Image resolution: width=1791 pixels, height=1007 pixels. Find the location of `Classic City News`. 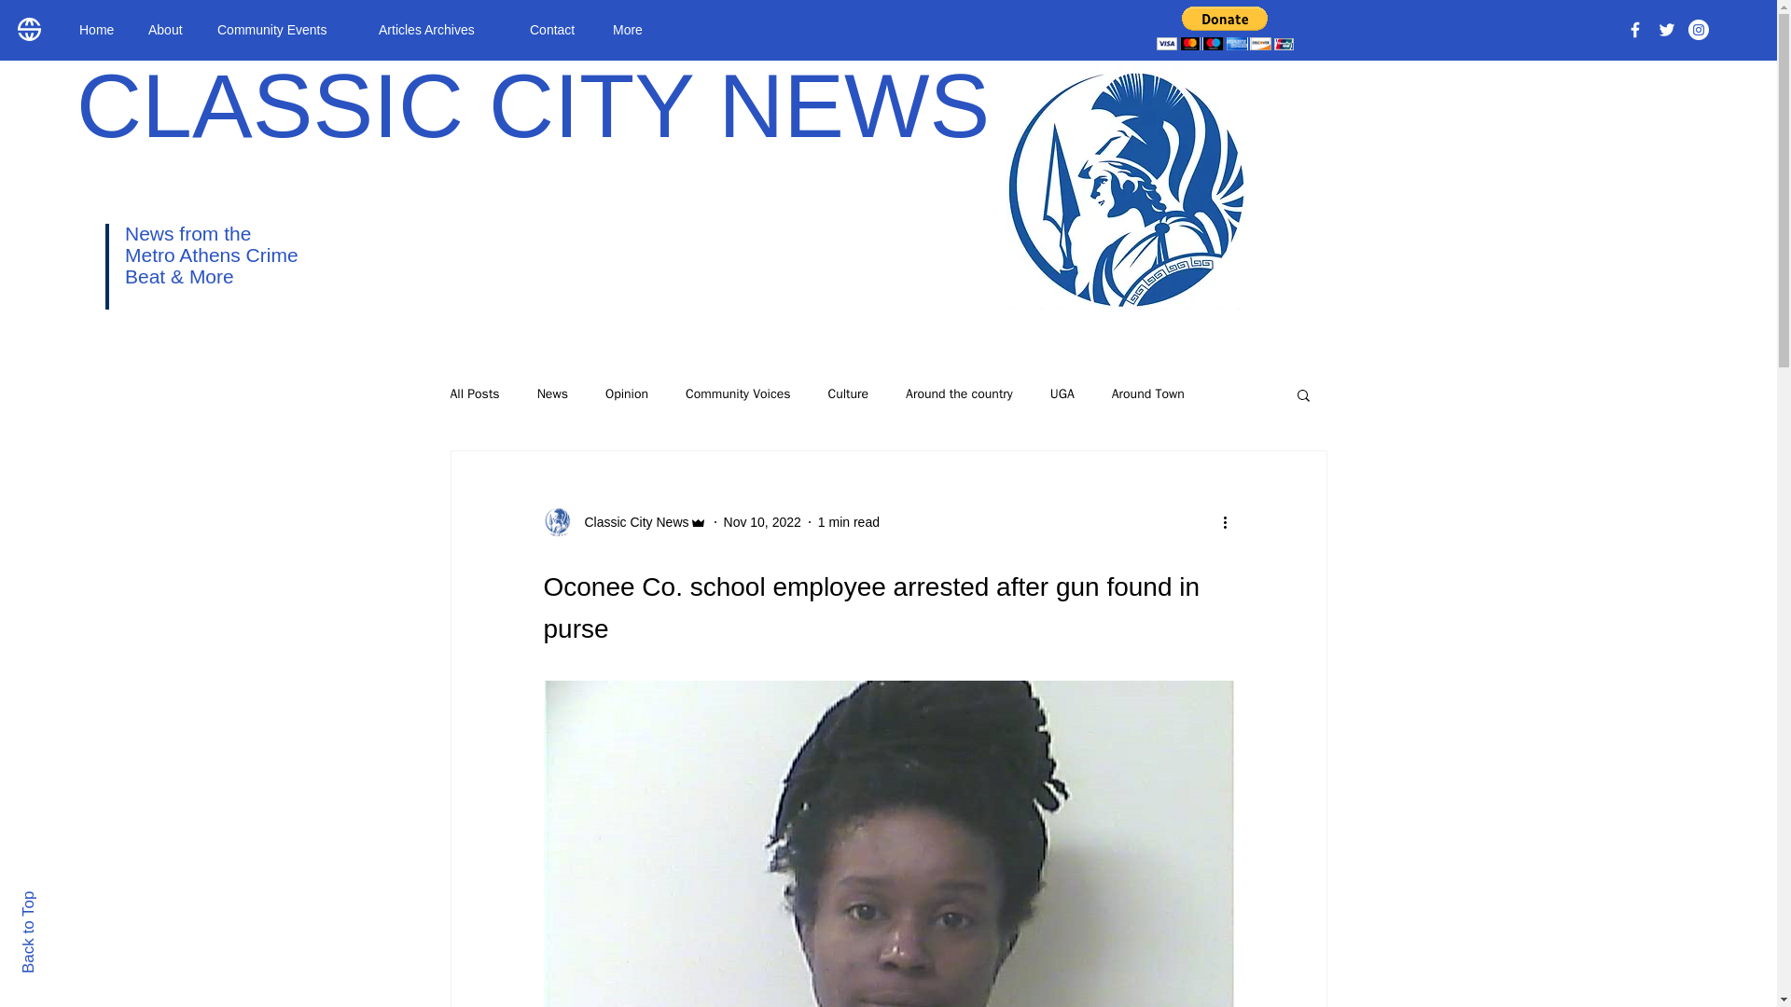

Classic City News is located at coordinates (631, 522).